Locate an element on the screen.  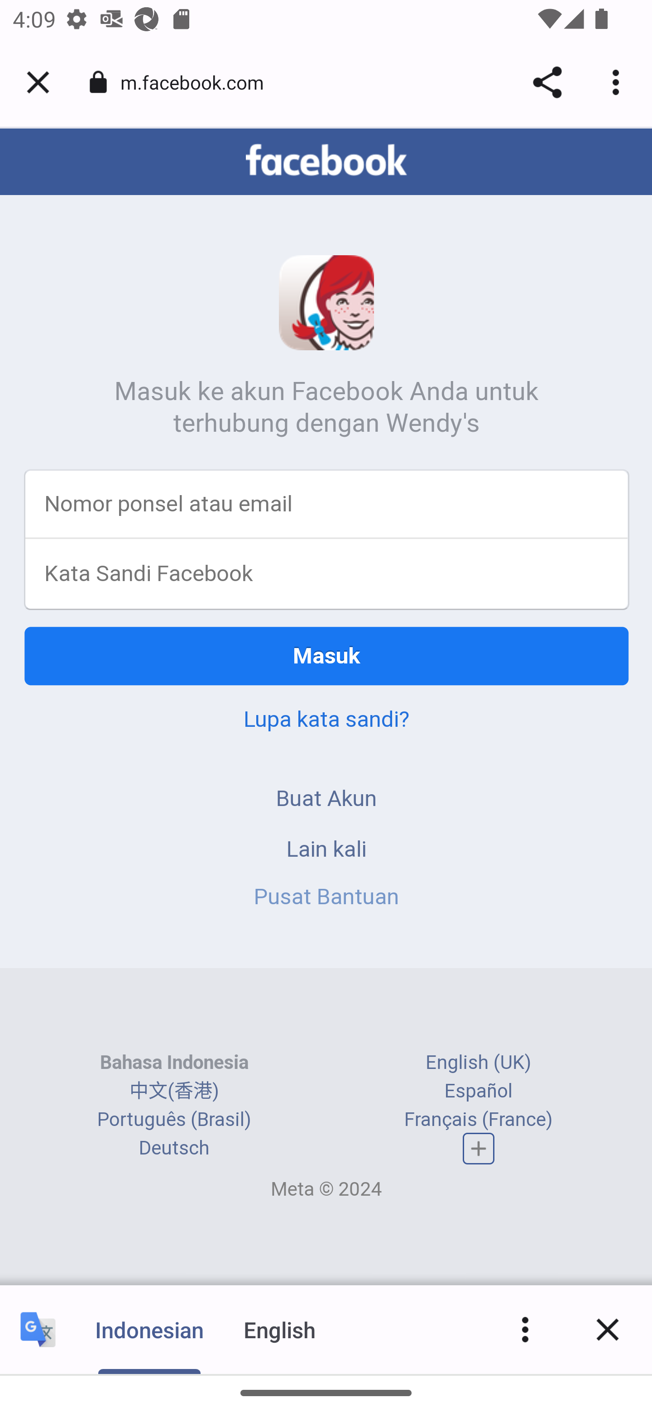
Deutsch is located at coordinates (174, 1149).